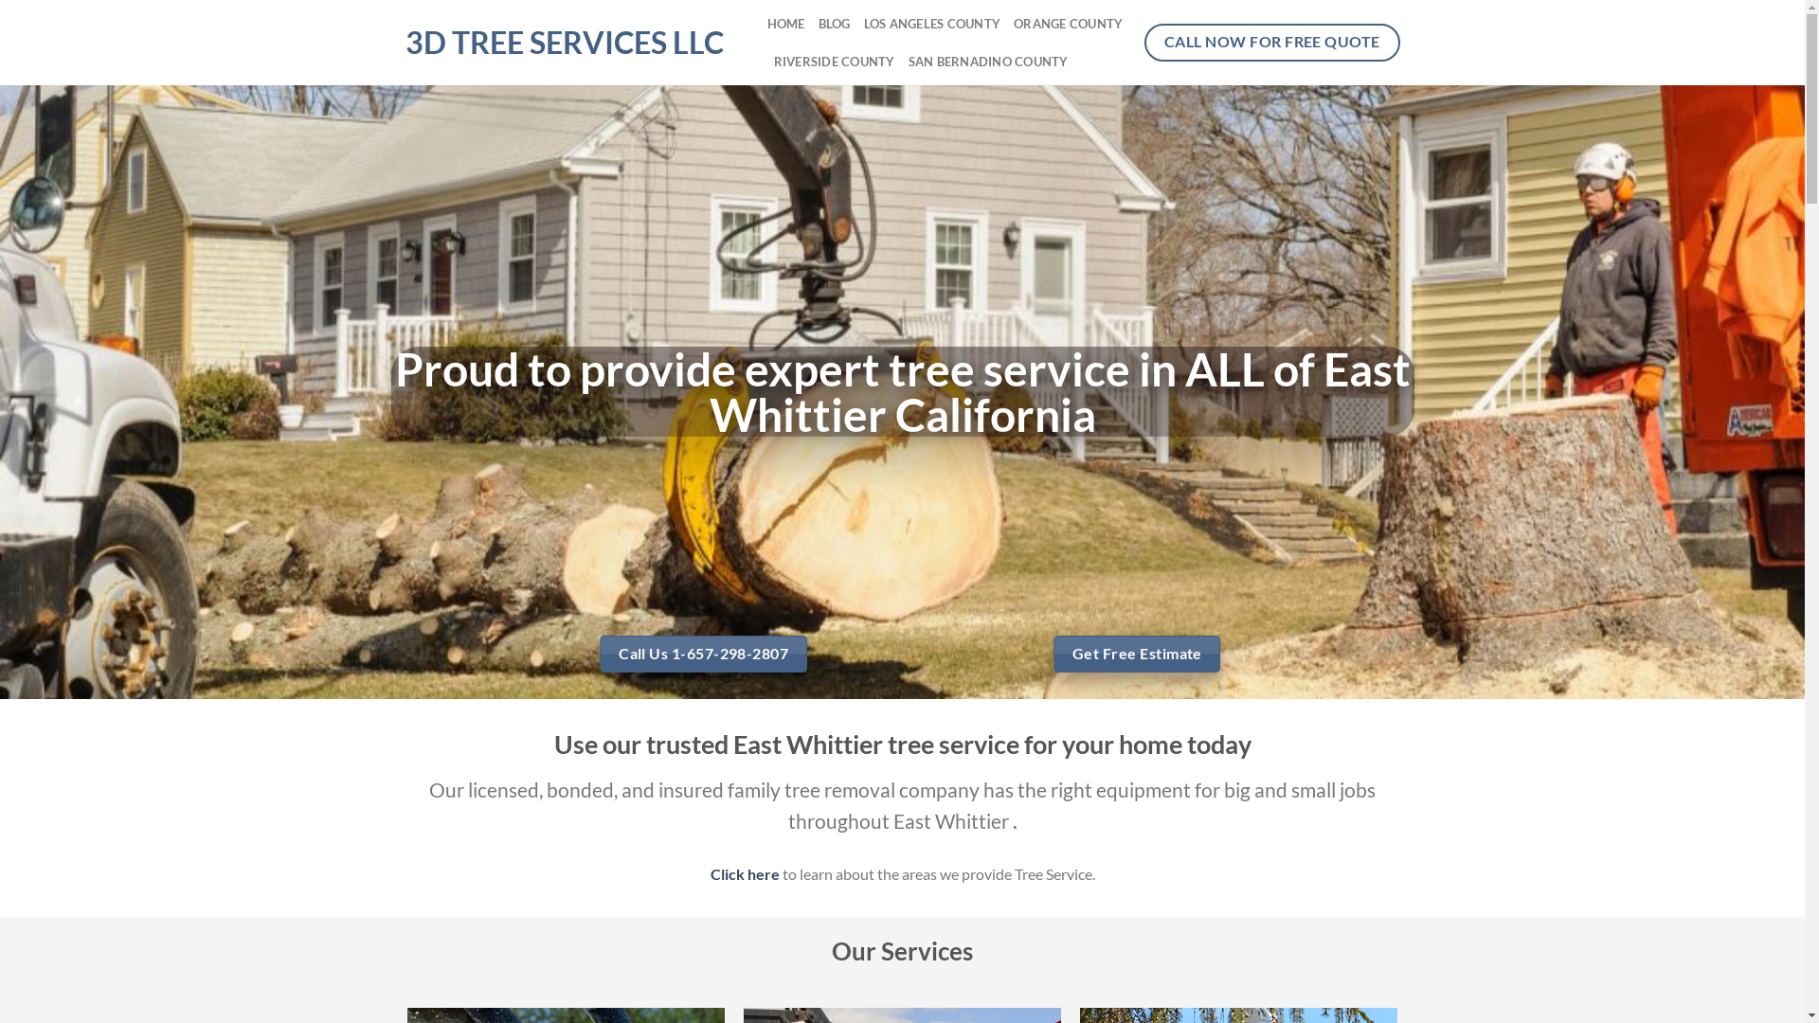  What do you see at coordinates (786, 24) in the screenshot?
I see `HOME` at bounding box center [786, 24].